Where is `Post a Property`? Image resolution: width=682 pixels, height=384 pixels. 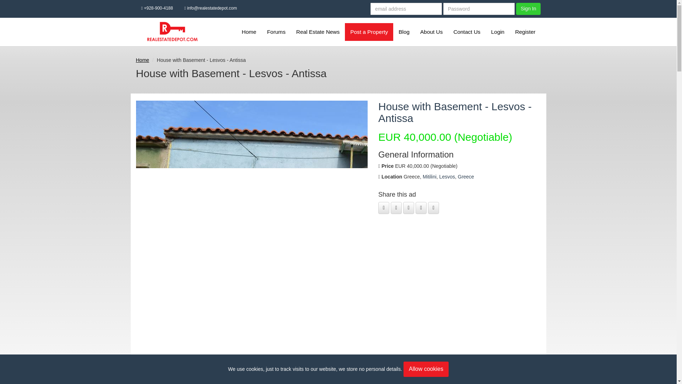 Post a Property is located at coordinates (369, 32).